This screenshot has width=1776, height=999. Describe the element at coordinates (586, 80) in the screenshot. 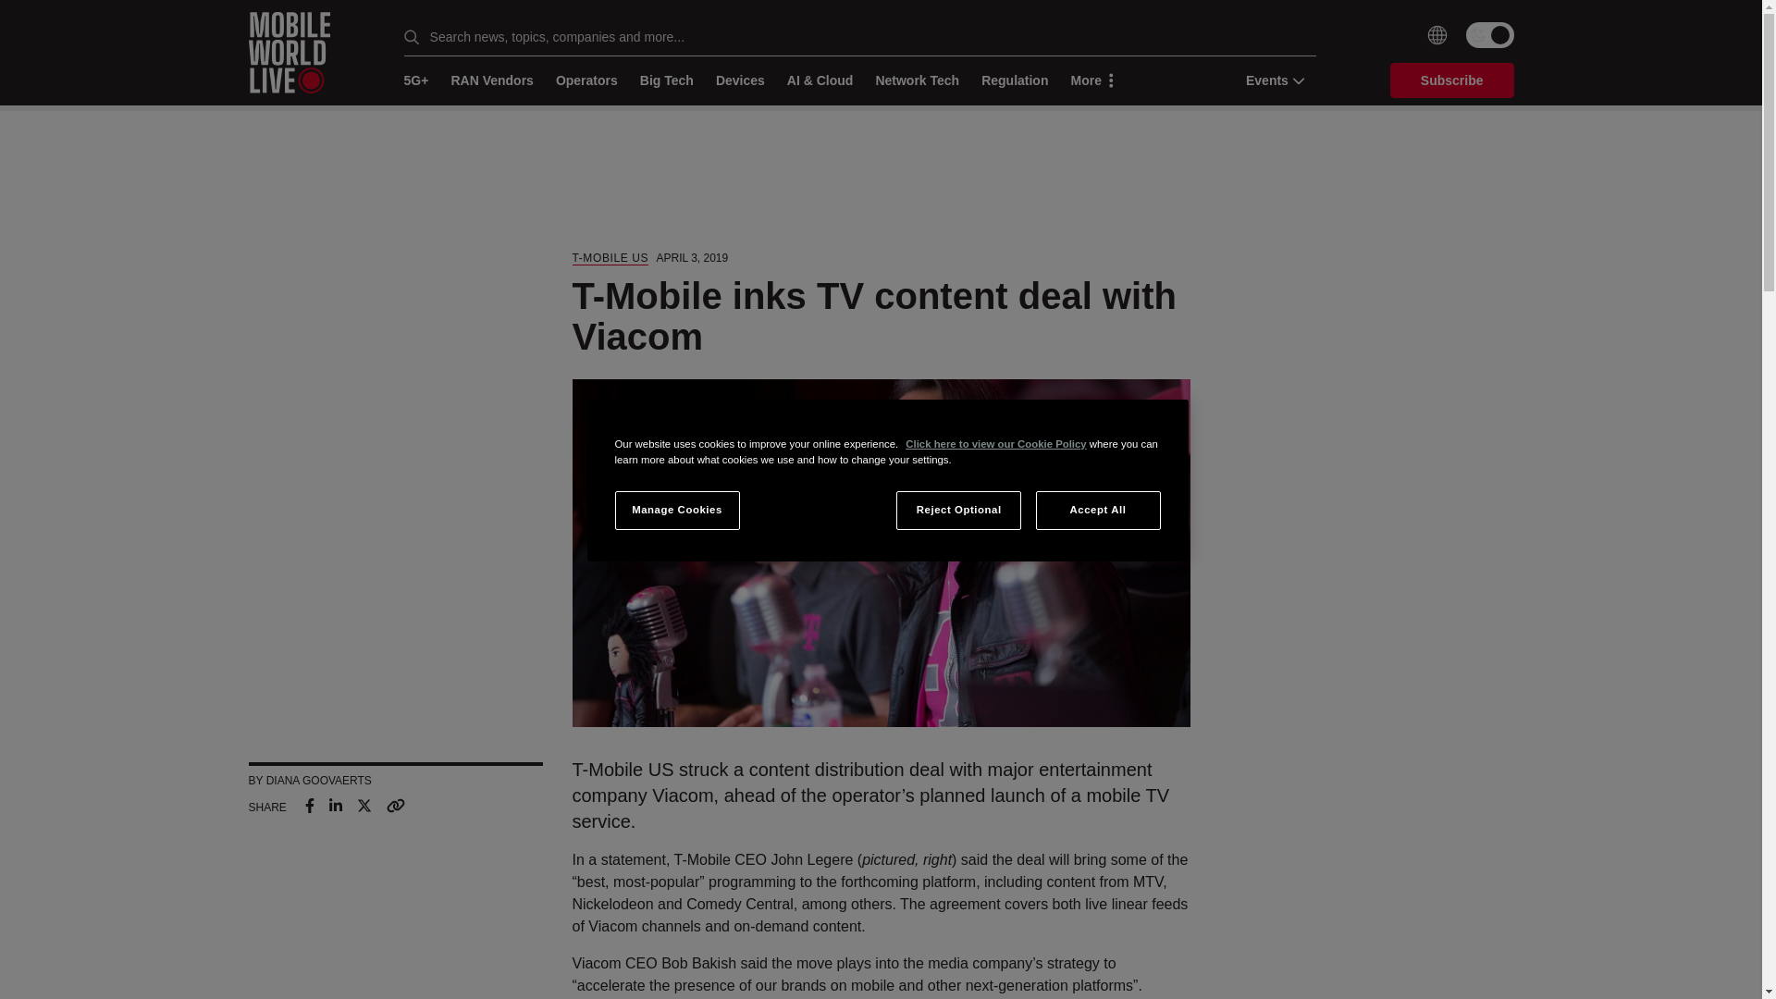

I see `Operators` at that location.